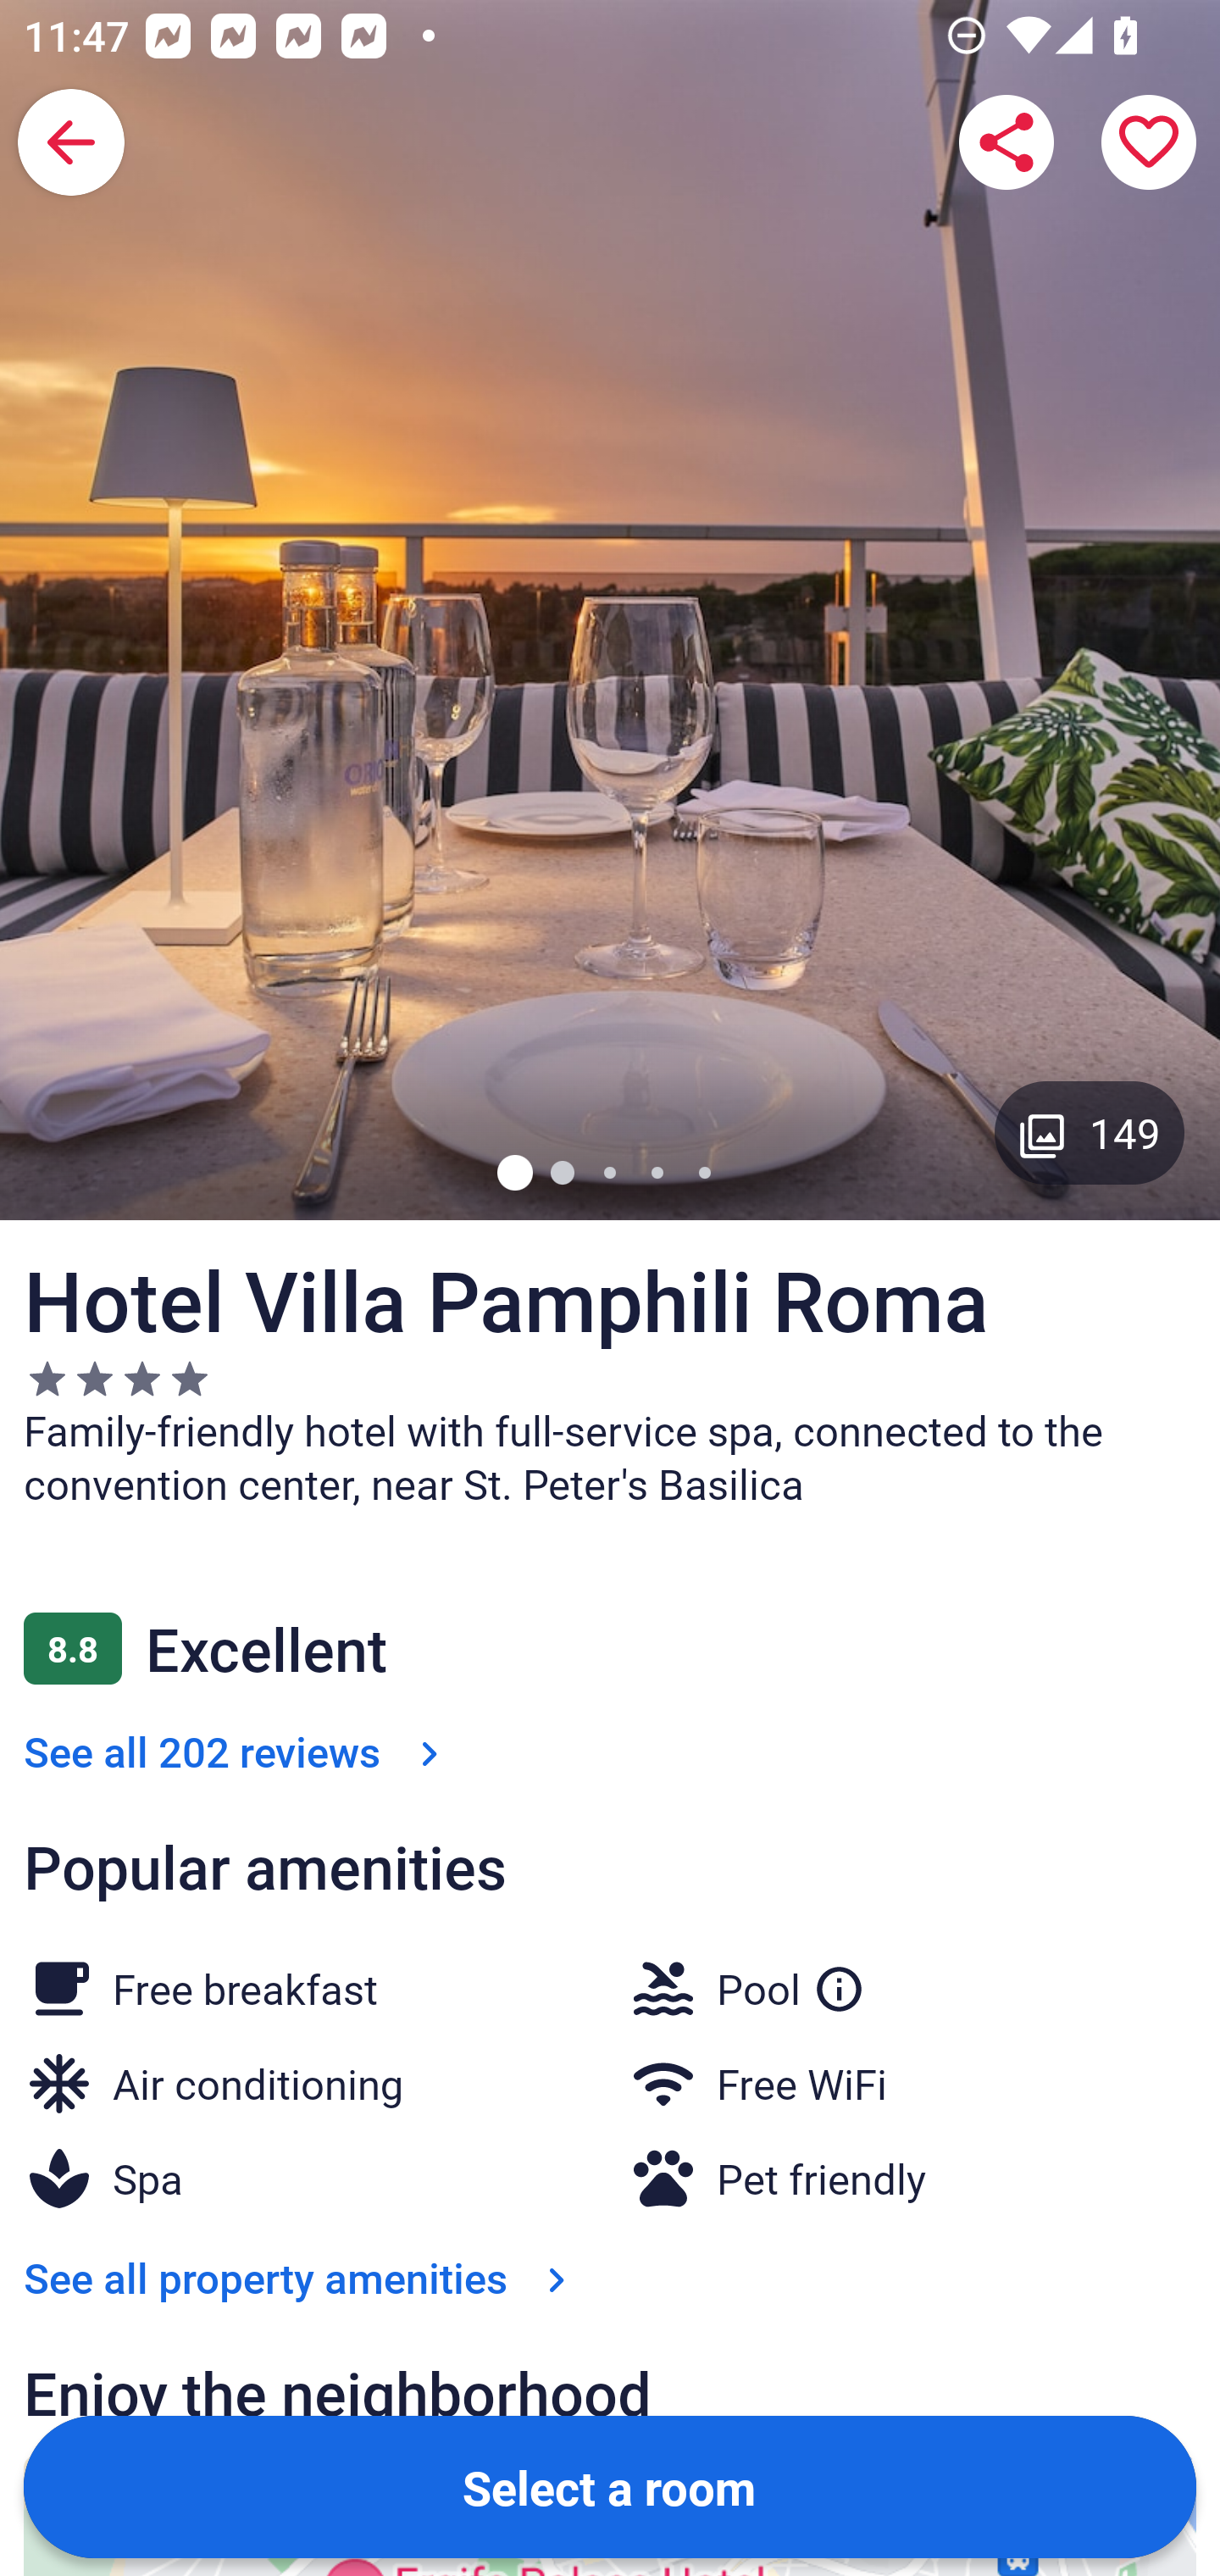  What do you see at coordinates (1149, 142) in the screenshot?
I see `Save property to a trip` at bounding box center [1149, 142].